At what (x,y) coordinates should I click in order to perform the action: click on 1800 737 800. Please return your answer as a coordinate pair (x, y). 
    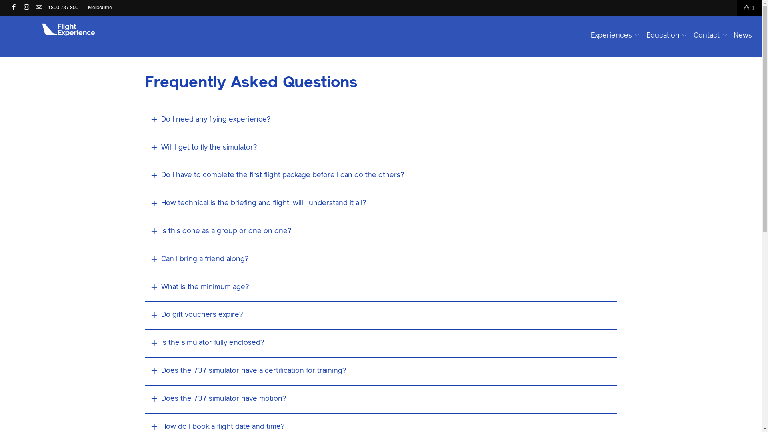
    Looking at the image, I should click on (63, 8).